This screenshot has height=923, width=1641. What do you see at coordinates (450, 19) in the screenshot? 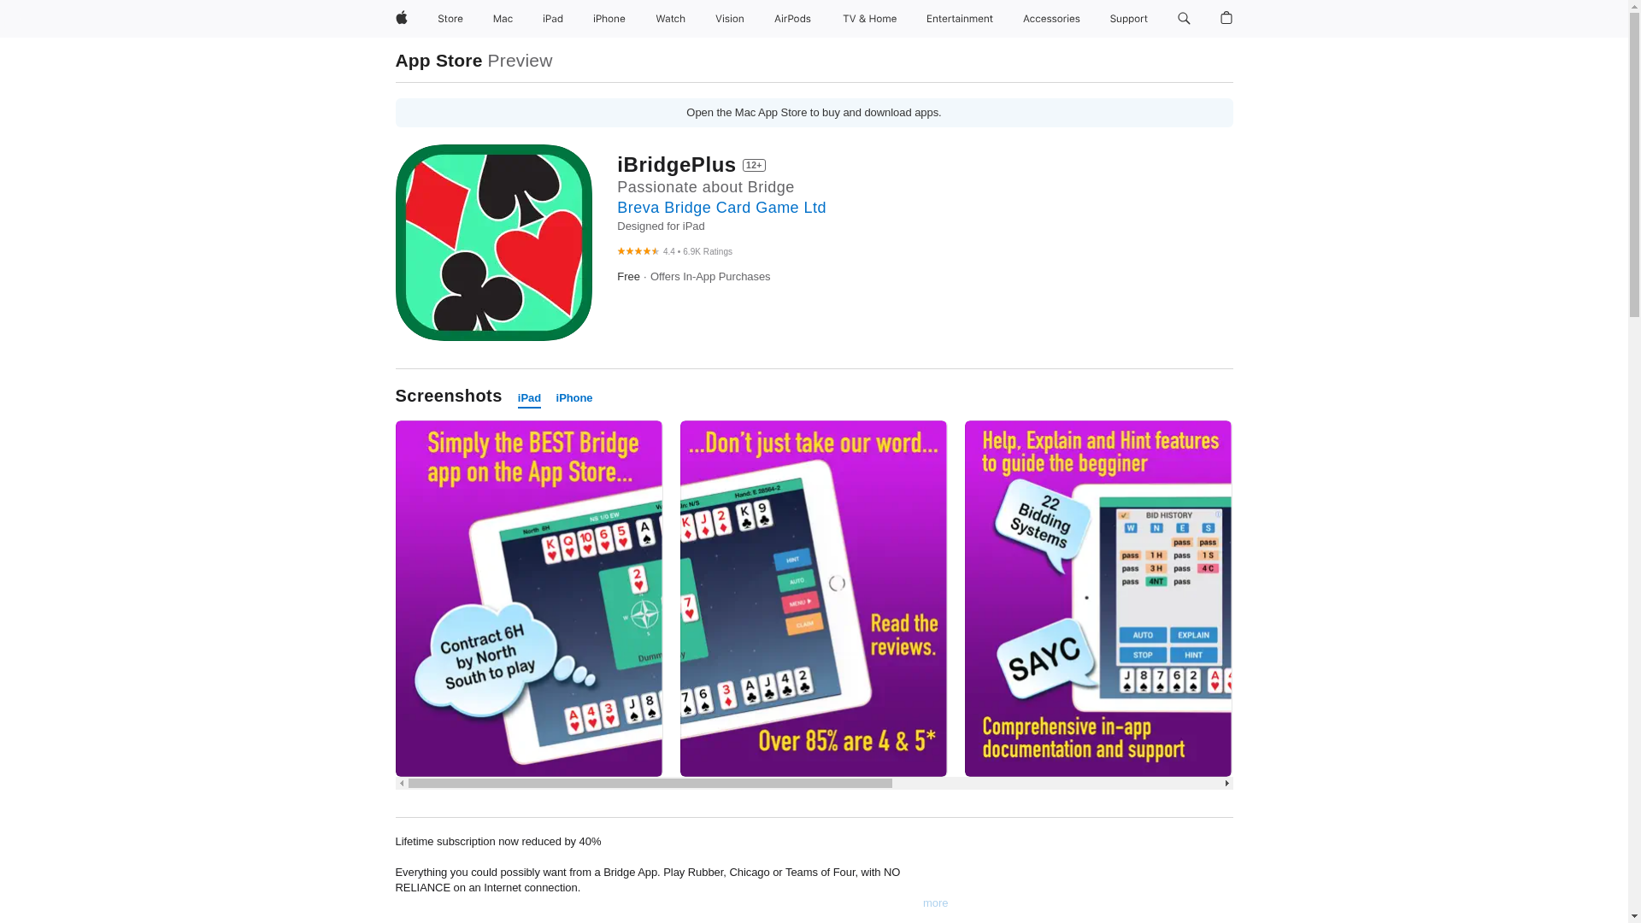
I see `Store` at bounding box center [450, 19].